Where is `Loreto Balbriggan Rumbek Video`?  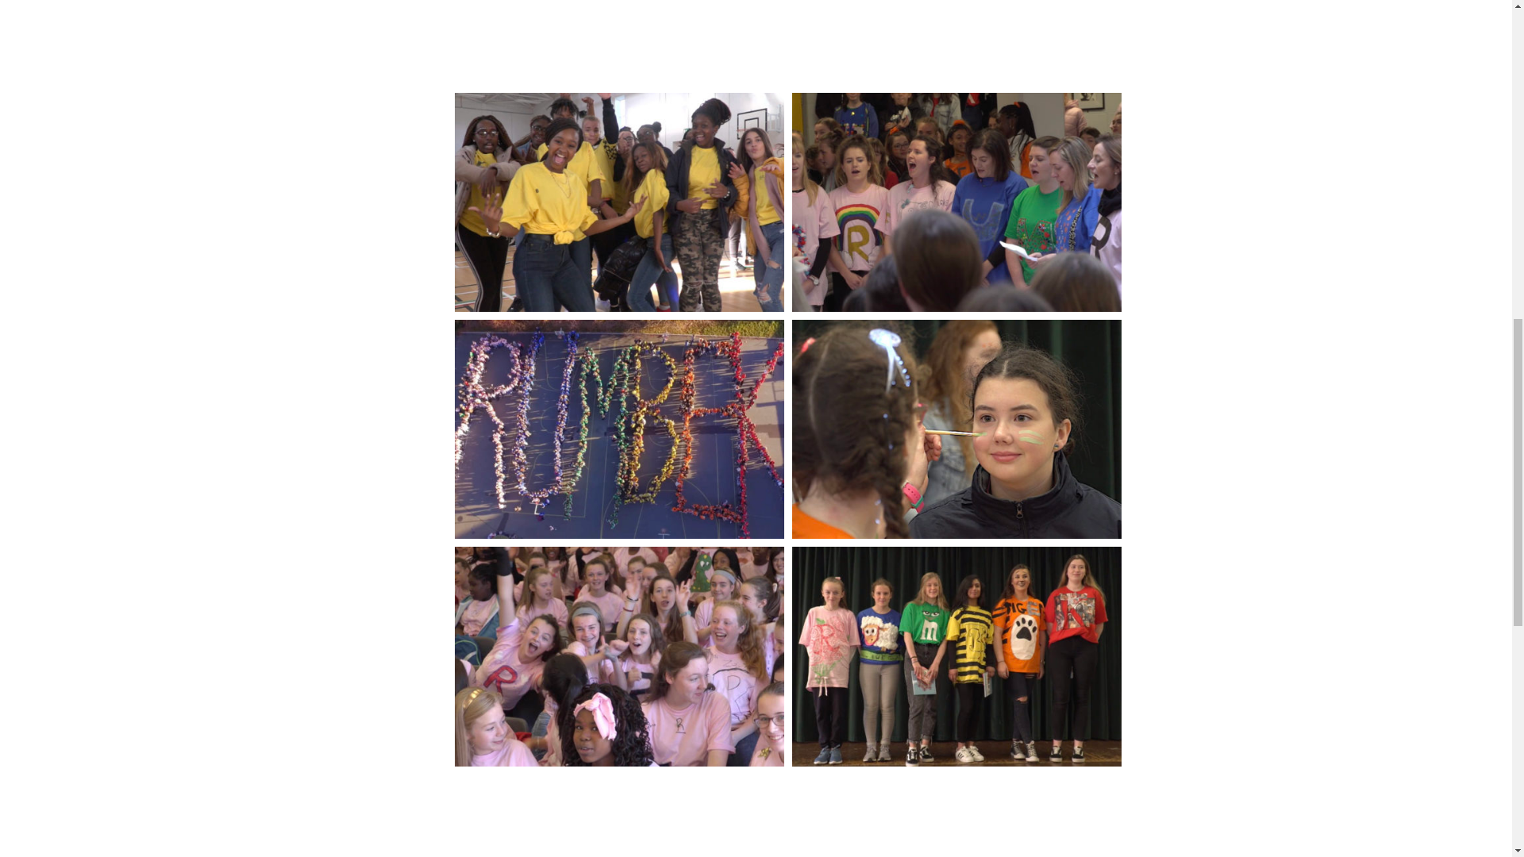
Loreto Balbriggan Rumbek Video is located at coordinates (787, 26).